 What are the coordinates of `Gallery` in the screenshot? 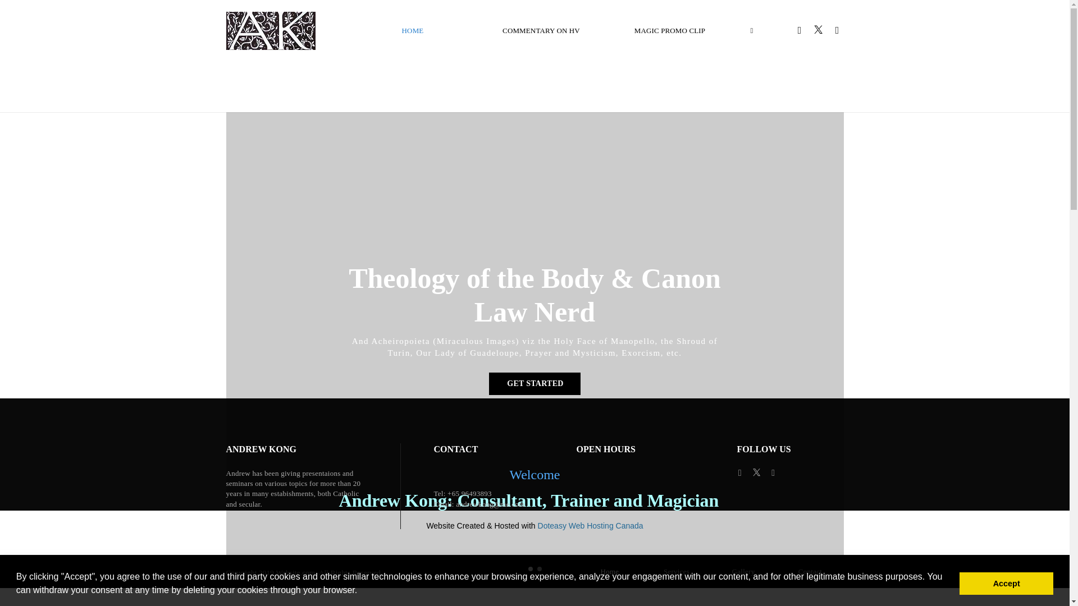 It's located at (742, 571).